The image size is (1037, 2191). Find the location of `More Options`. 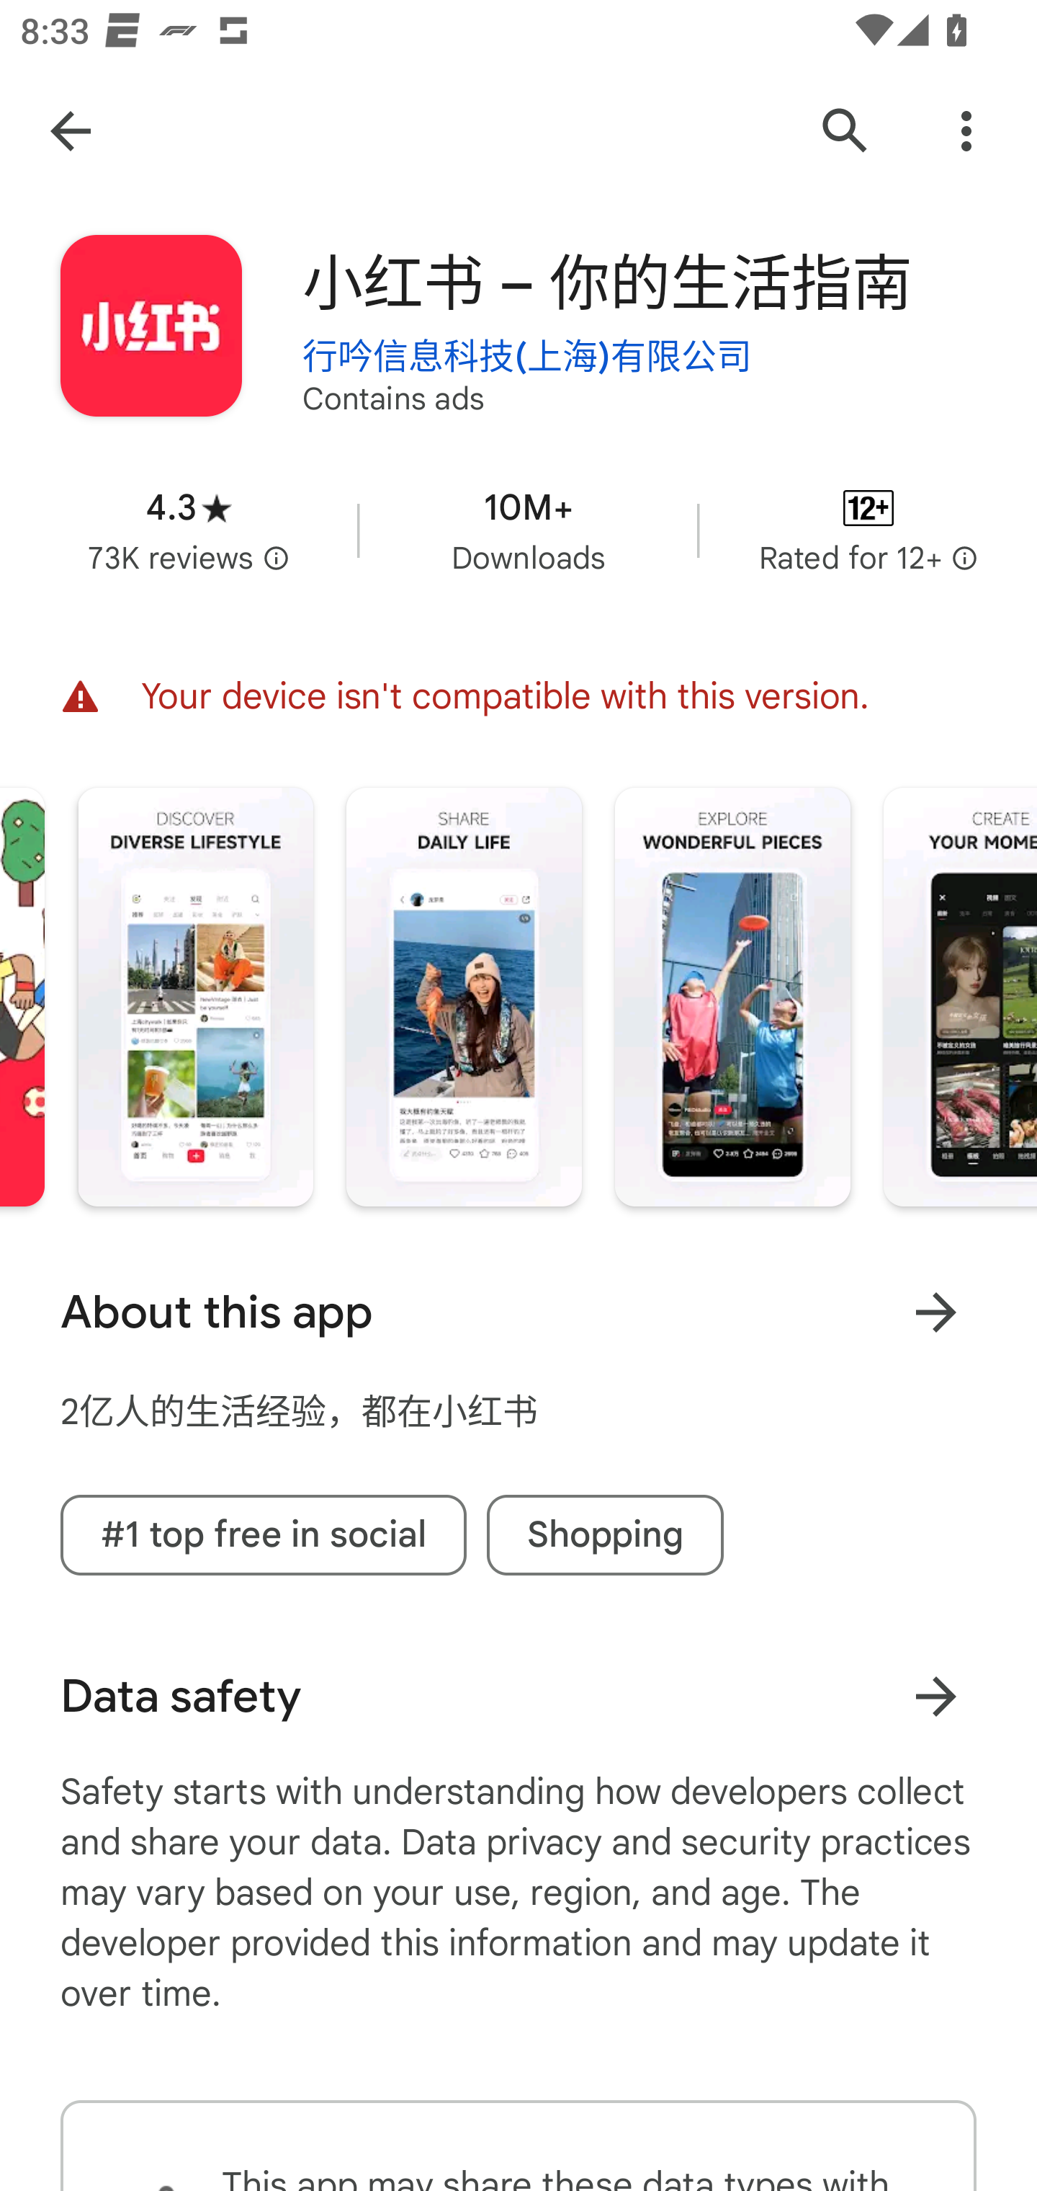

More Options is located at coordinates (966, 131).